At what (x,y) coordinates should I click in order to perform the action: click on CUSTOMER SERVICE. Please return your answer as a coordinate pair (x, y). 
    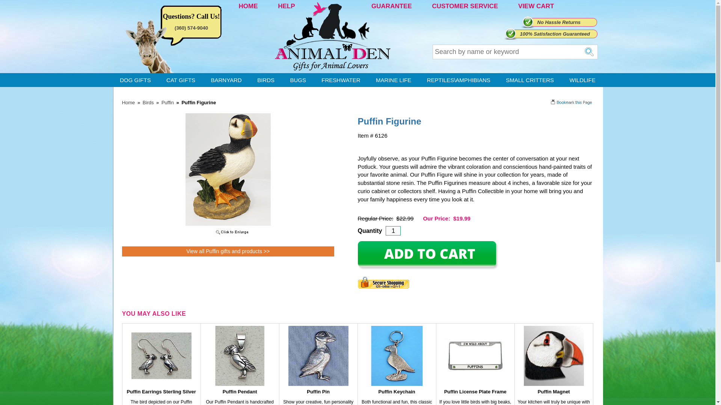
    Looking at the image, I should click on (465, 6).